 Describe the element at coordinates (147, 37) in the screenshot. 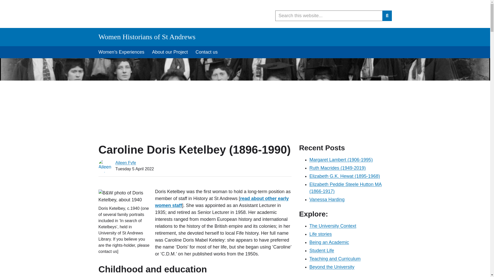

I see `Women Historians of St Andrews` at that location.